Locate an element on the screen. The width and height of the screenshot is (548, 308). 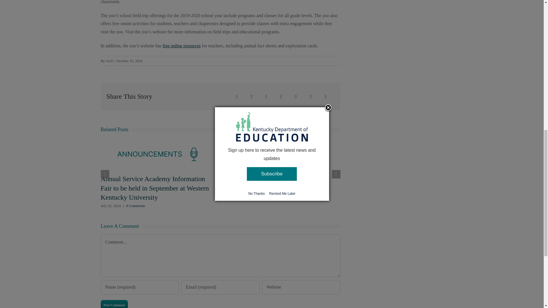
Posts by Staff is located at coordinates (109, 61).